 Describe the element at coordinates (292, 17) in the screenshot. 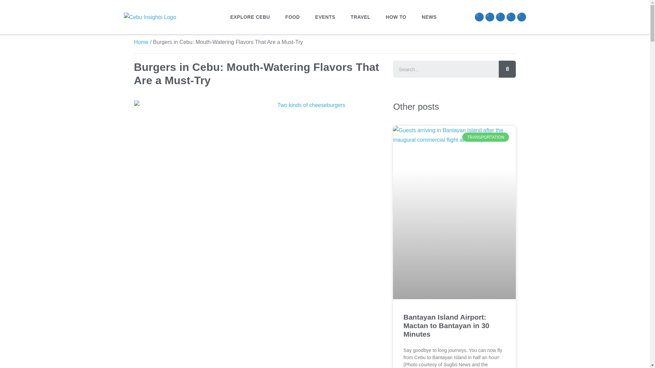

I see `FOOD` at that location.